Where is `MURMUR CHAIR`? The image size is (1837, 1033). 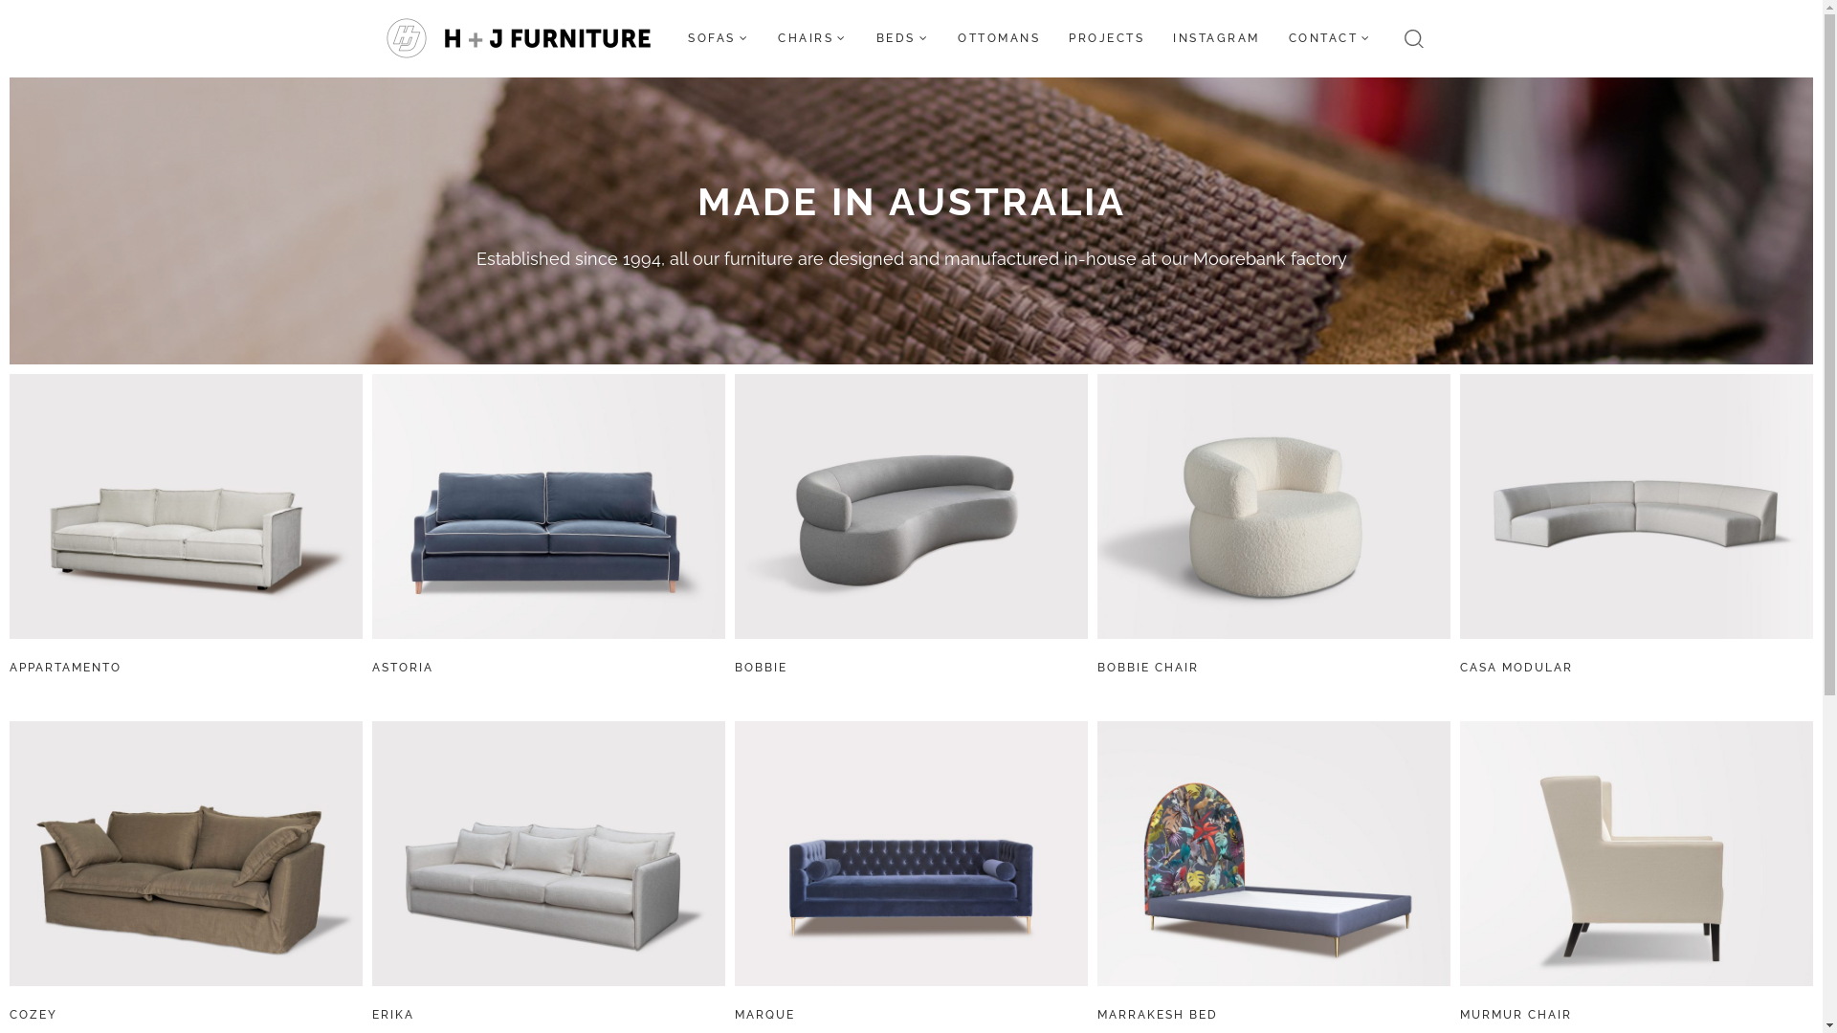
MURMUR CHAIR is located at coordinates (1516, 1015).